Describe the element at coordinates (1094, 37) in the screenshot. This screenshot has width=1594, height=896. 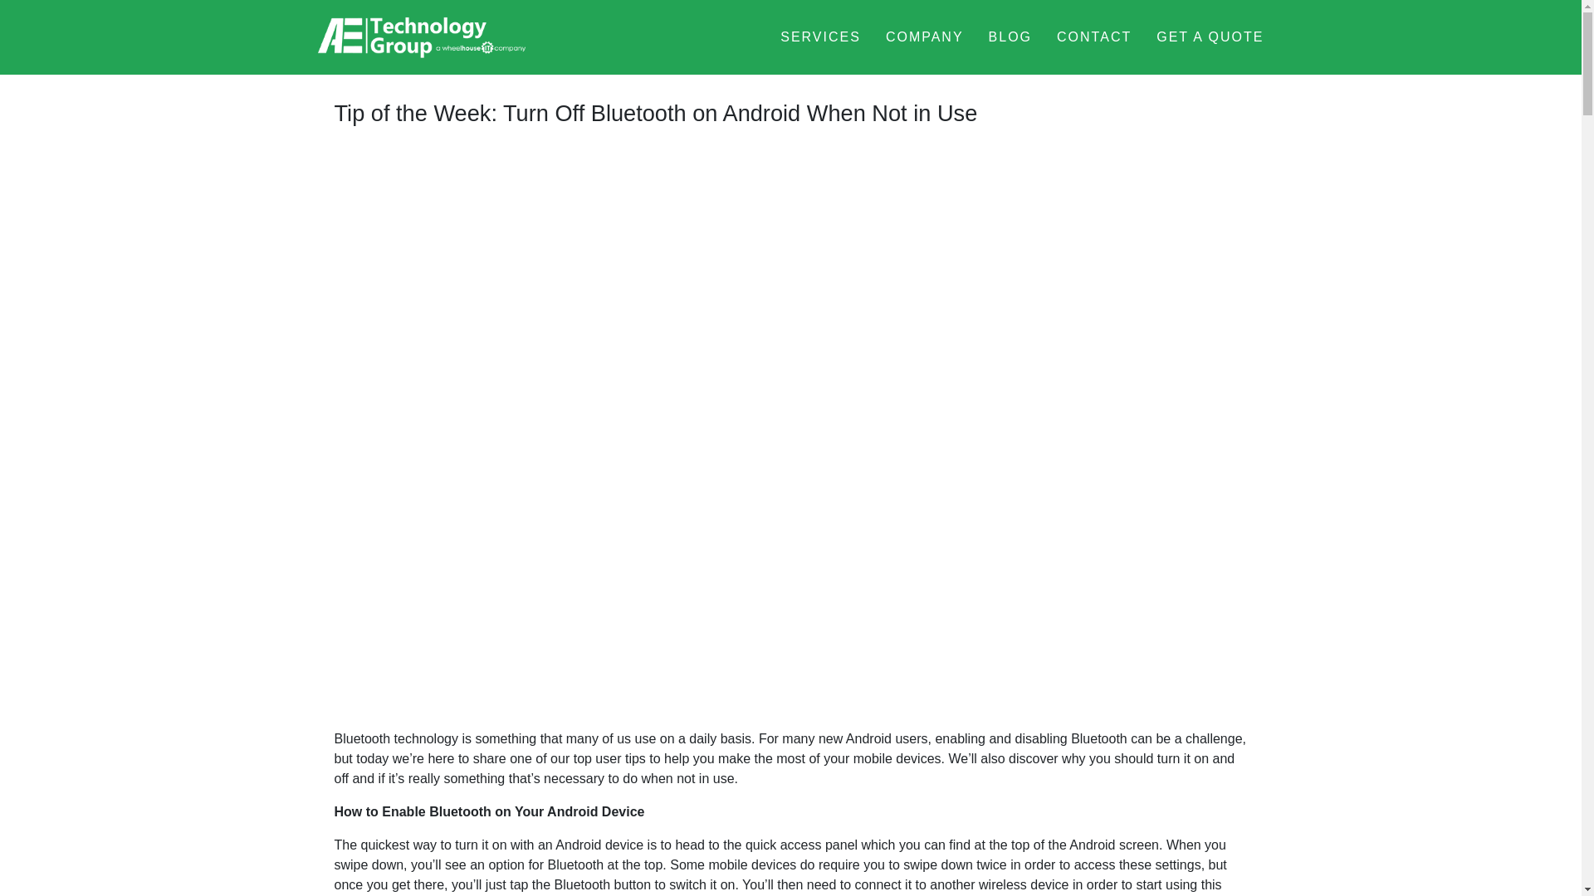
I see `Contact Us for IT Support Near You` at that location.